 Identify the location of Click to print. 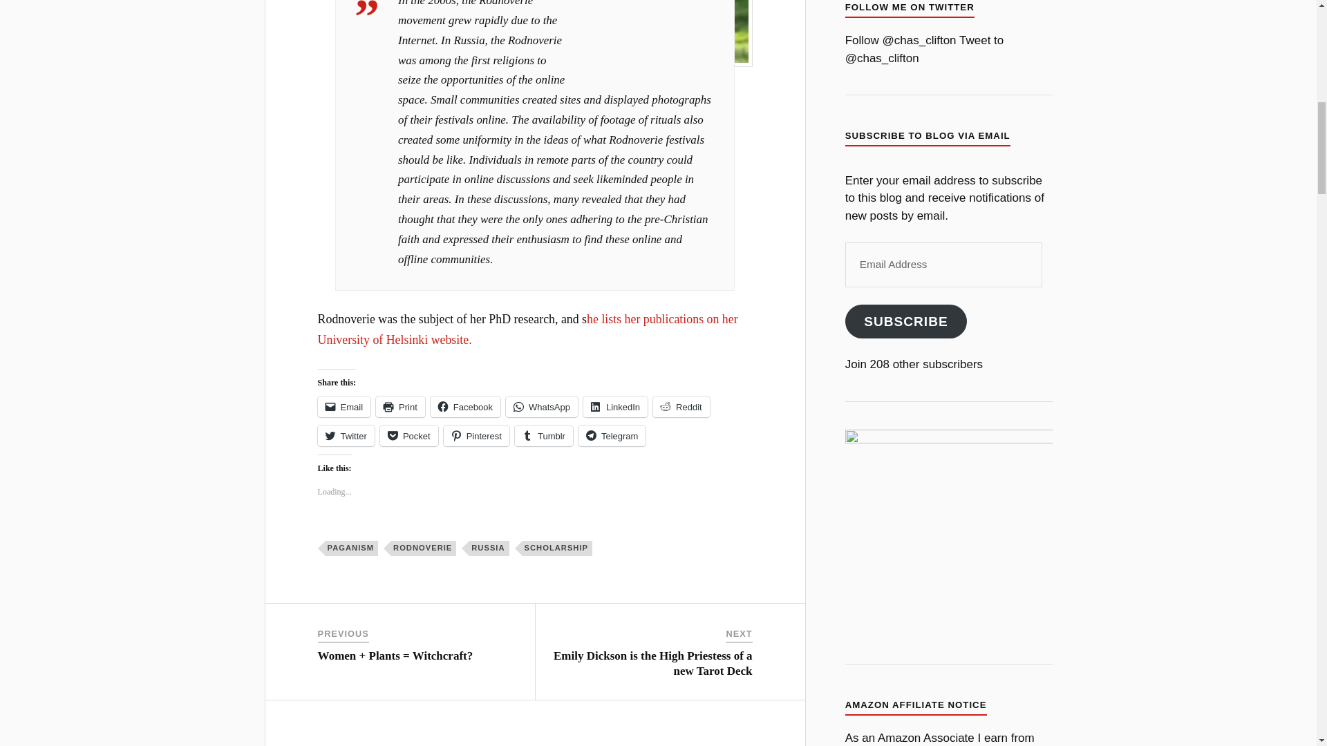
(399, 406).